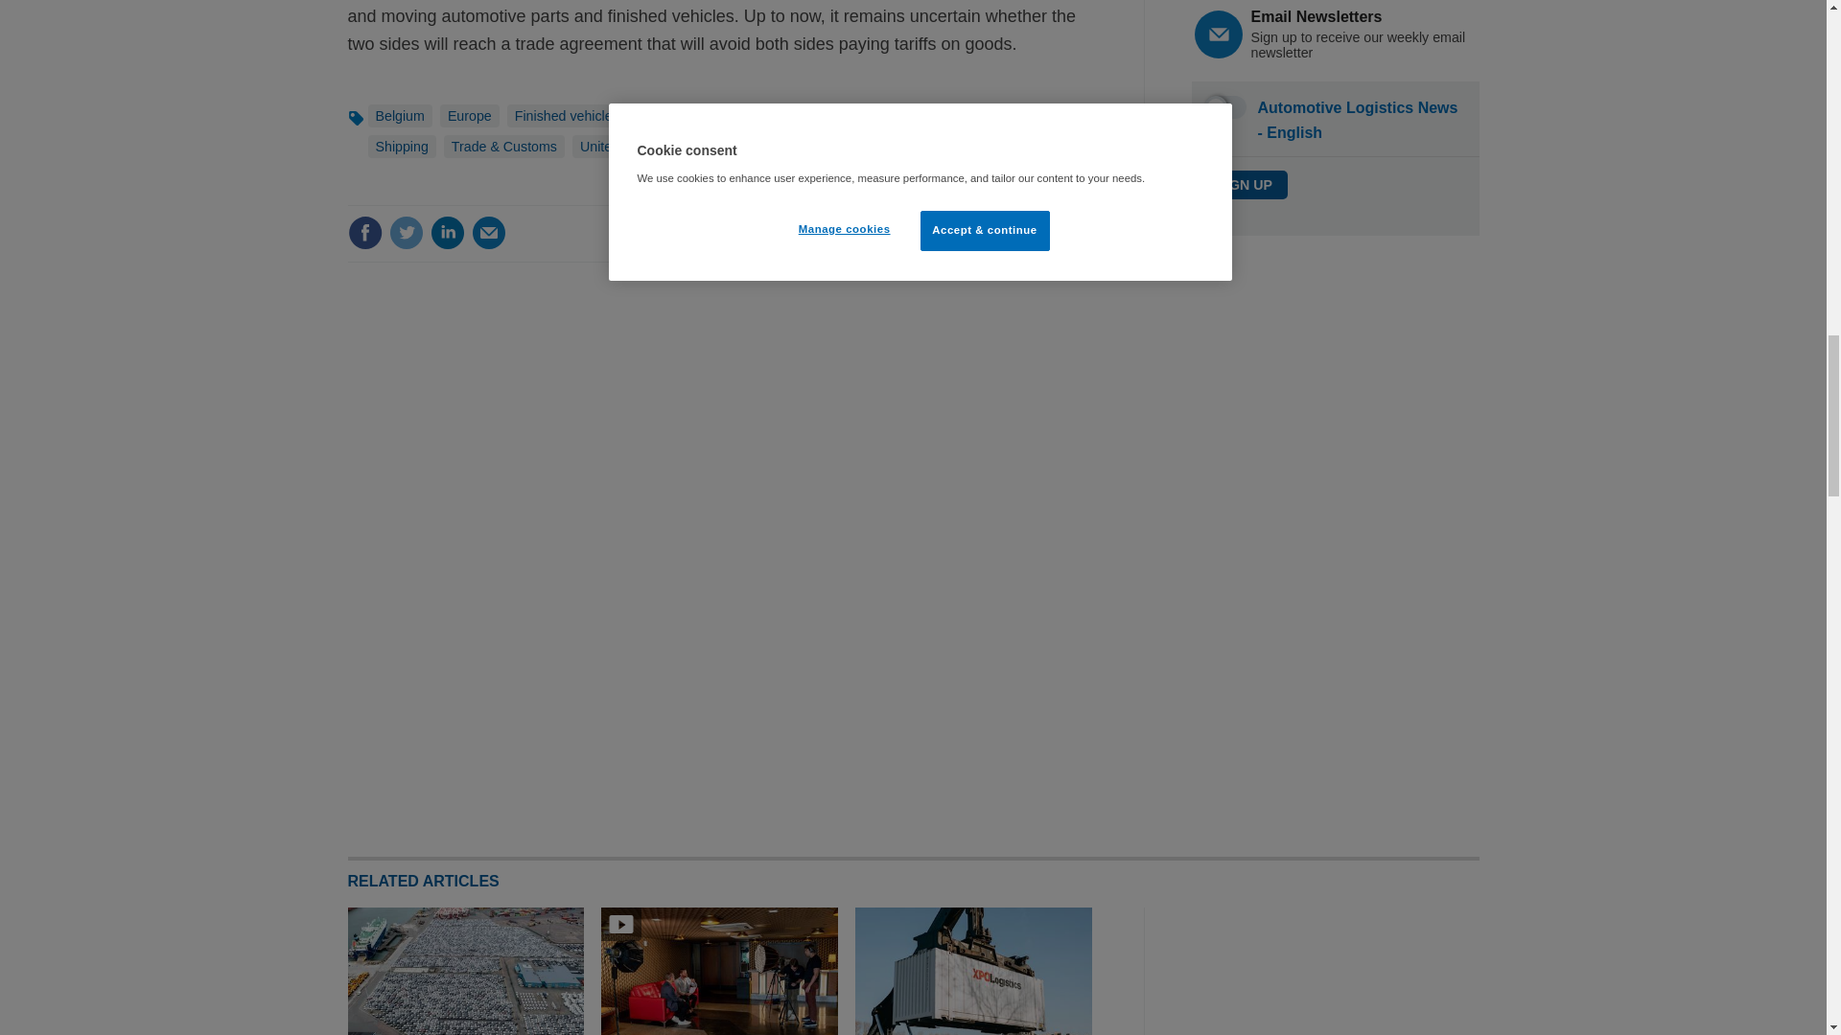  What do you see at coordinates (406, 232) in the screenshot?
I see `Share this on Twitter` at bounding box center [406, 232].